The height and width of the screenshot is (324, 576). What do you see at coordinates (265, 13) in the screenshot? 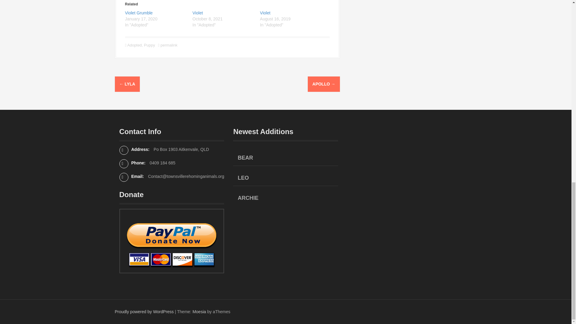
I see `Violet` at bounding box center [265, 13].